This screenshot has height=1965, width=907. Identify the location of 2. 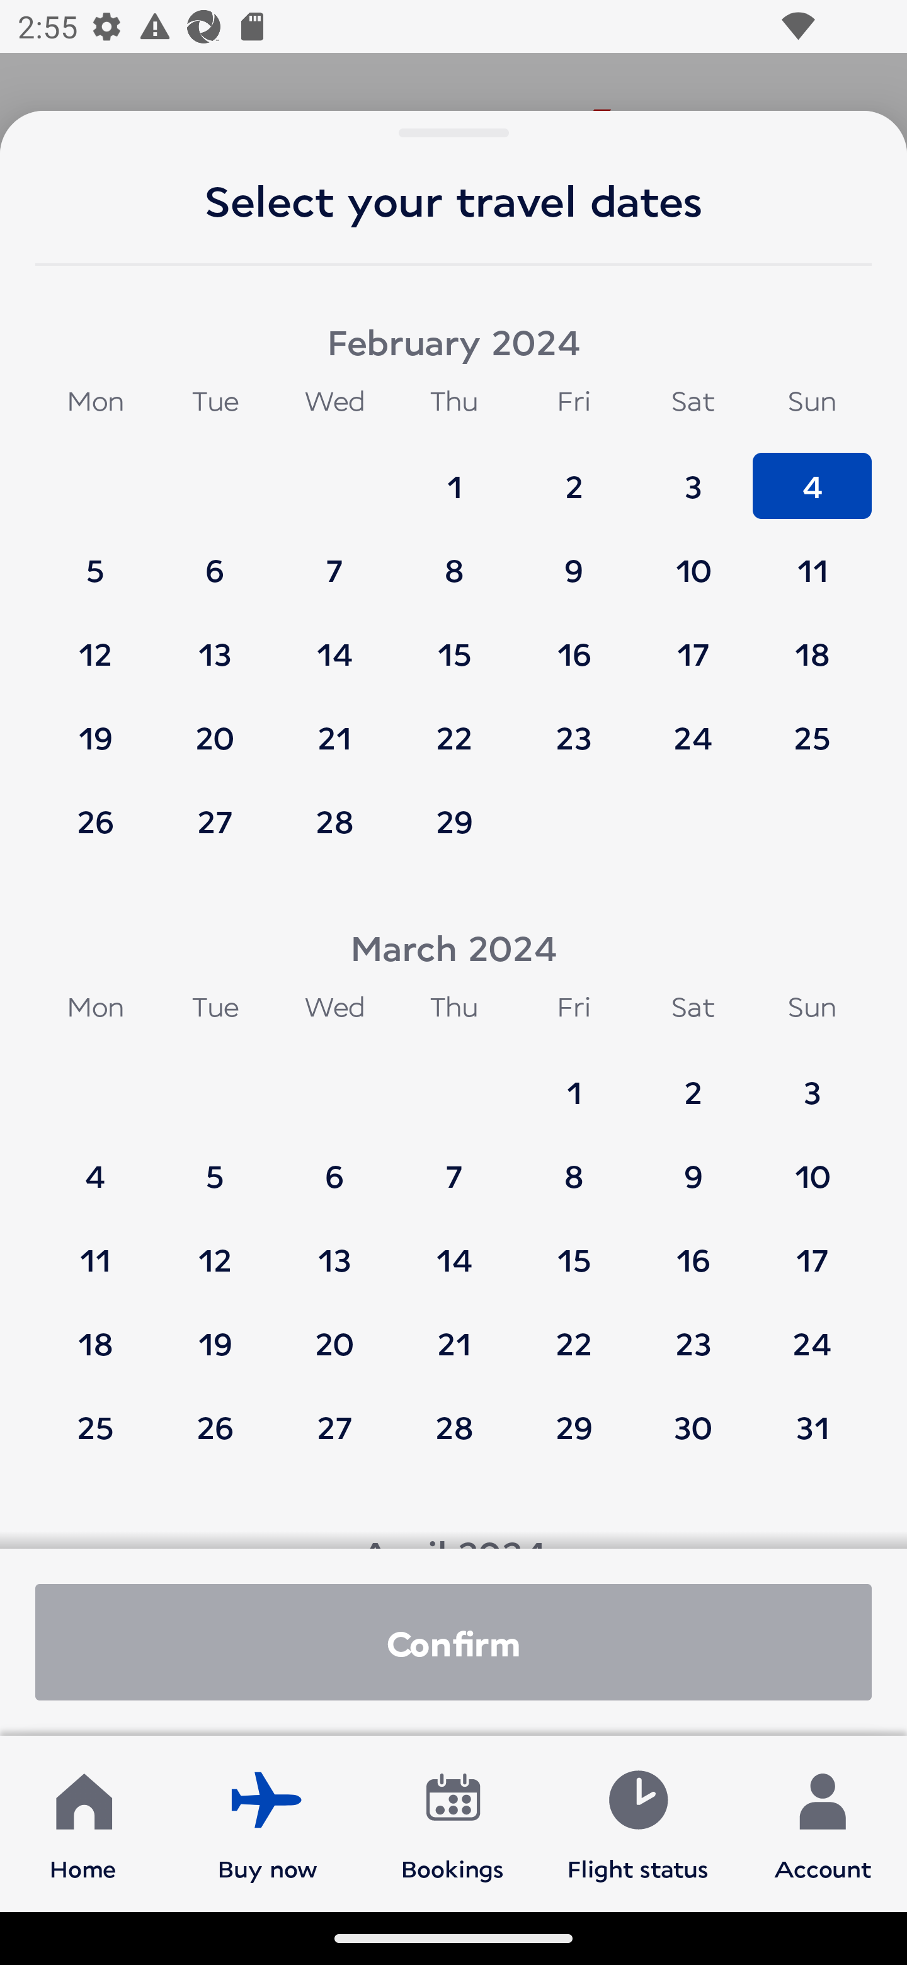
(574, 475).